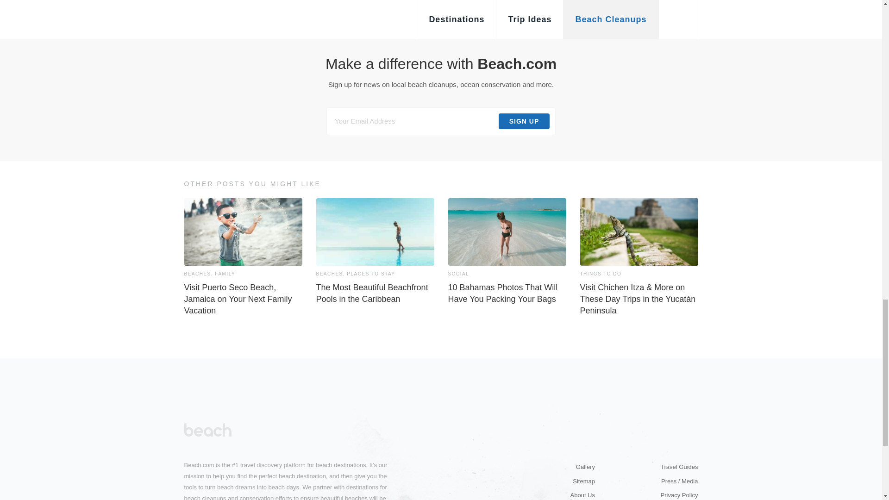 The width and height of the screenshot is (889, 500). I want to click on Sign Up, so click(524, 121).